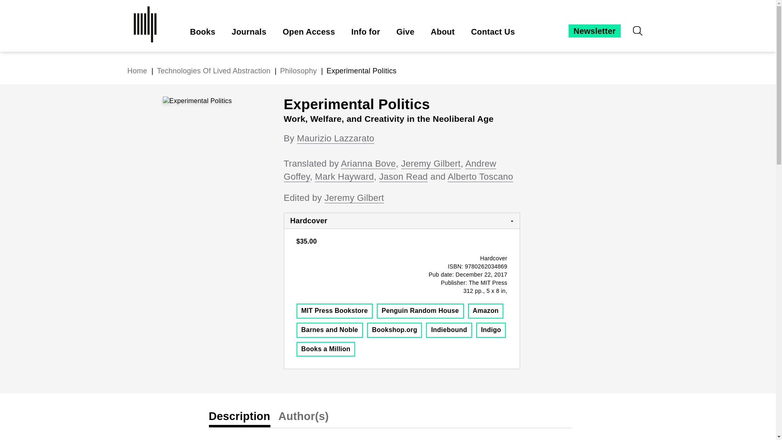 This screenshot has height=440, width=782. What do you see at coordinates (214, 71) in the screenshot?
I see `View results for Technologies of Lived Abstraction` at bounding box center [214, 71].